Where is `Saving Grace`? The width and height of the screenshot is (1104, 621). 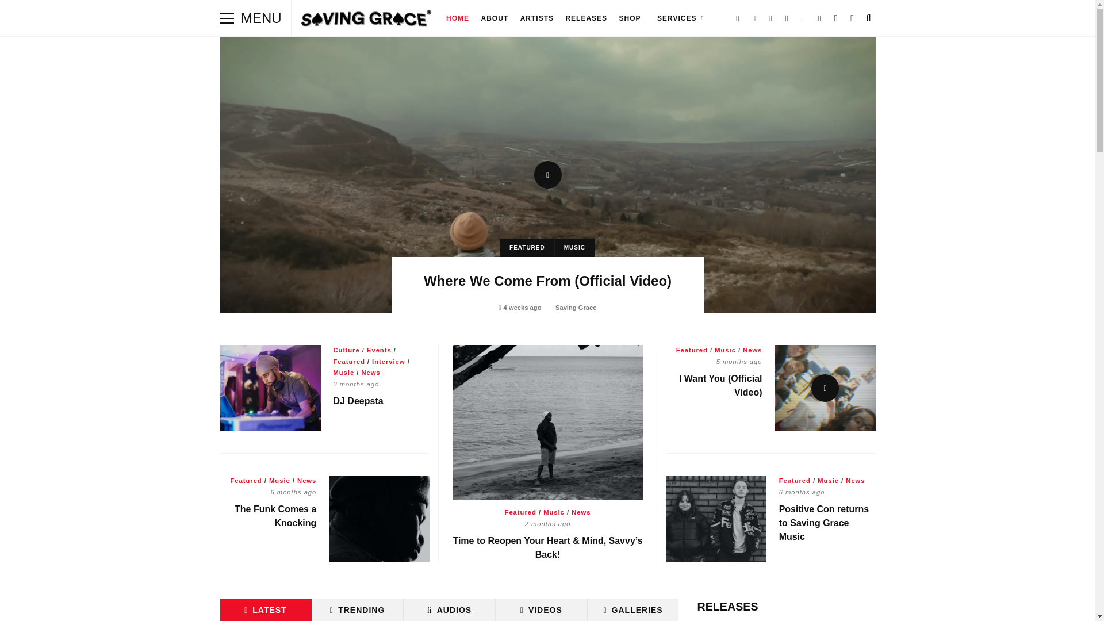
Saving Grace is located at coordinates (575, 308).